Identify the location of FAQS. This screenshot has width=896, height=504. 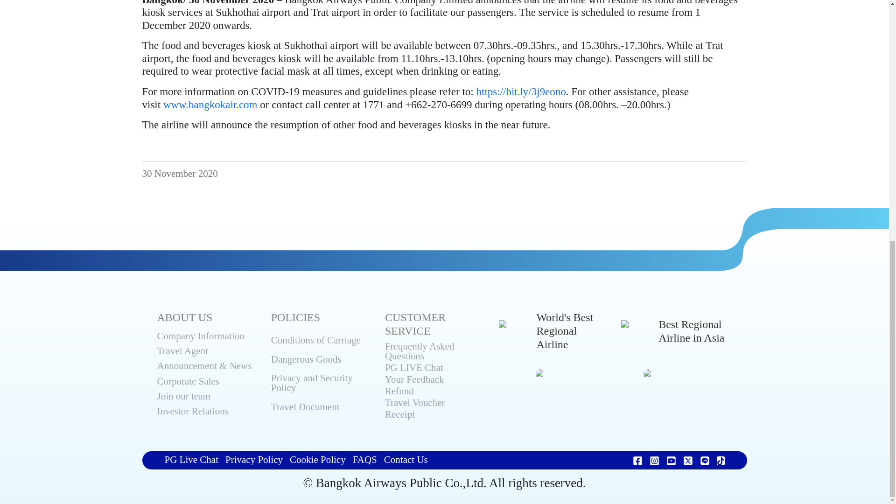
(365, 460).